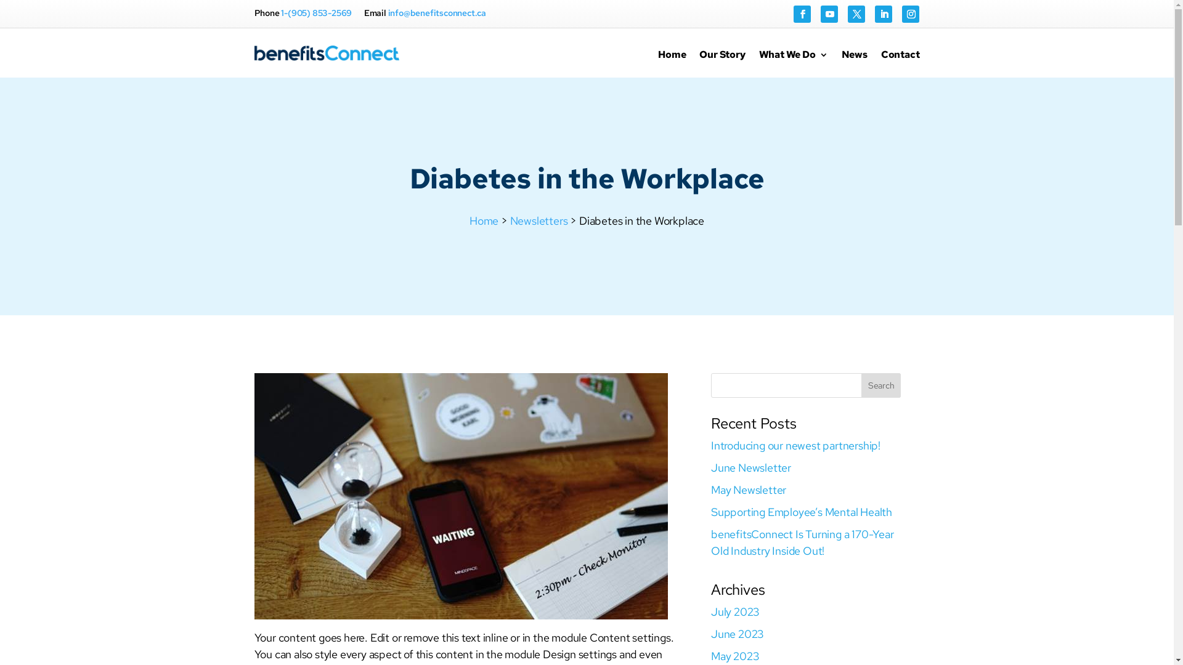  Describe the element at coordinates (735, 656) in the screenshot. I see `May 2023` at that location.